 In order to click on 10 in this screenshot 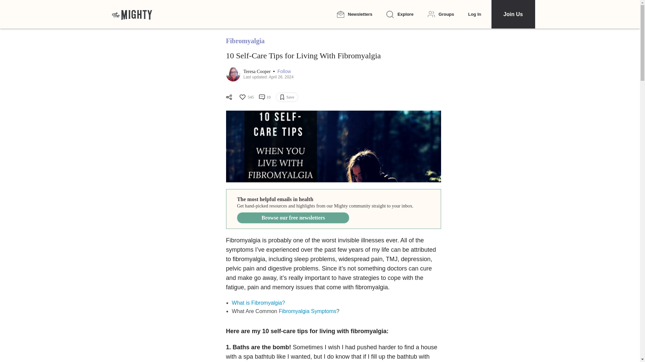, I will do `click(264, 97)`.